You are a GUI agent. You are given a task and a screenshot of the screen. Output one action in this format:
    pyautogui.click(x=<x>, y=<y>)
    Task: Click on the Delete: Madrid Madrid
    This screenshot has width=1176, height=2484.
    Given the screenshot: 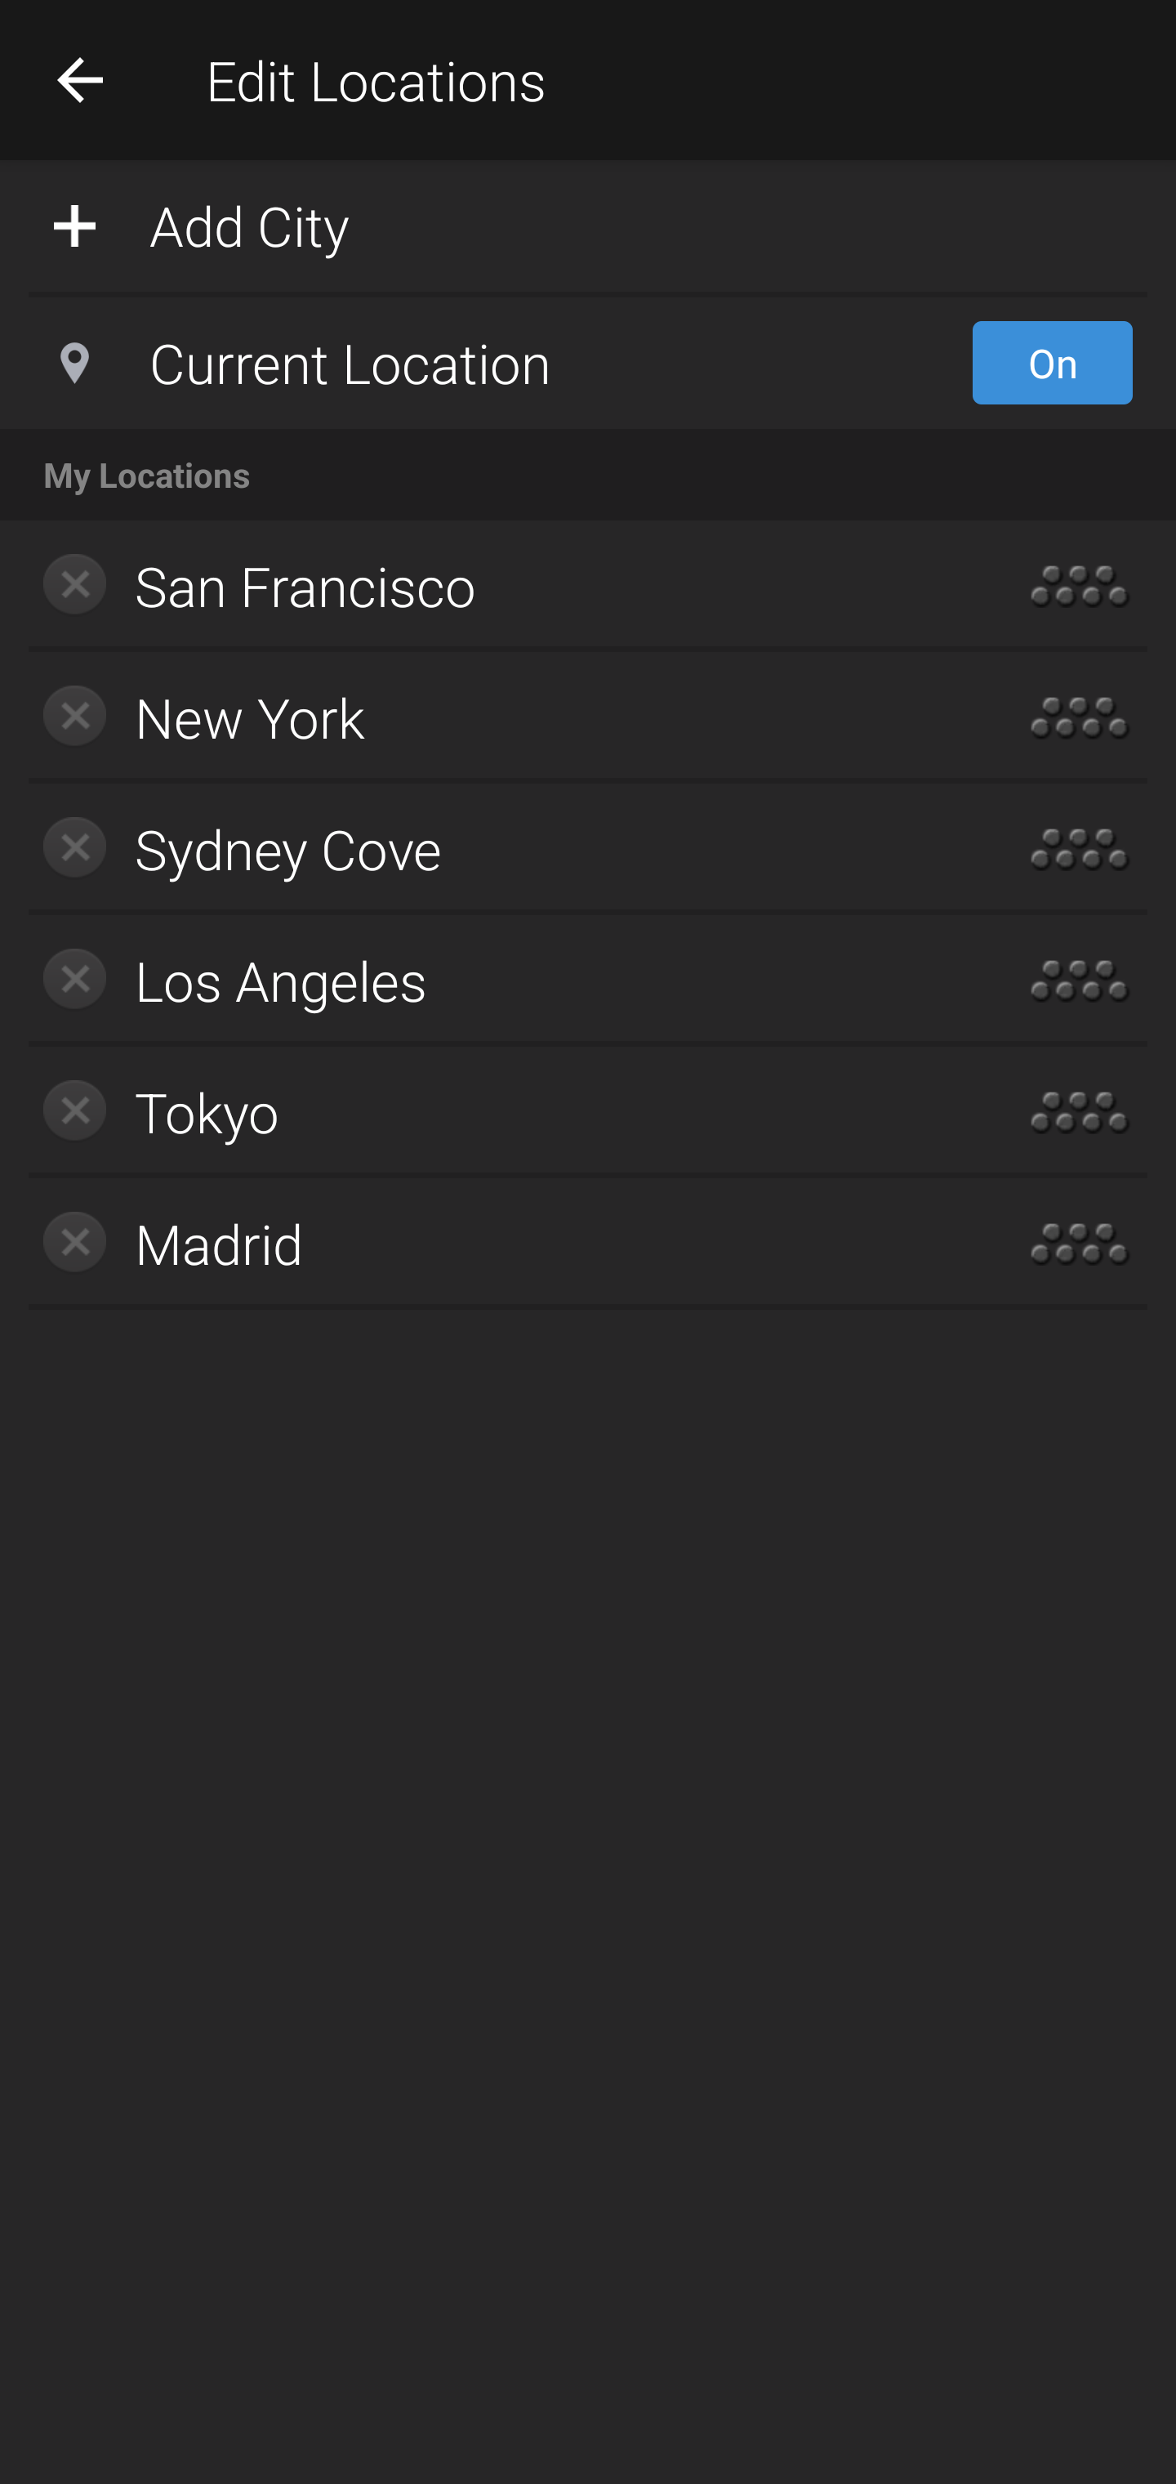 What is the action you would take?
    pyautogui.click(x=493, y=1243)
    